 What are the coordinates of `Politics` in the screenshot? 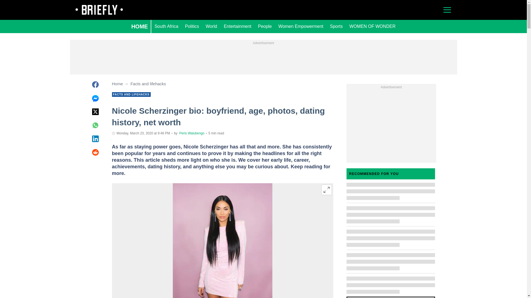 It's located at (192, 26).